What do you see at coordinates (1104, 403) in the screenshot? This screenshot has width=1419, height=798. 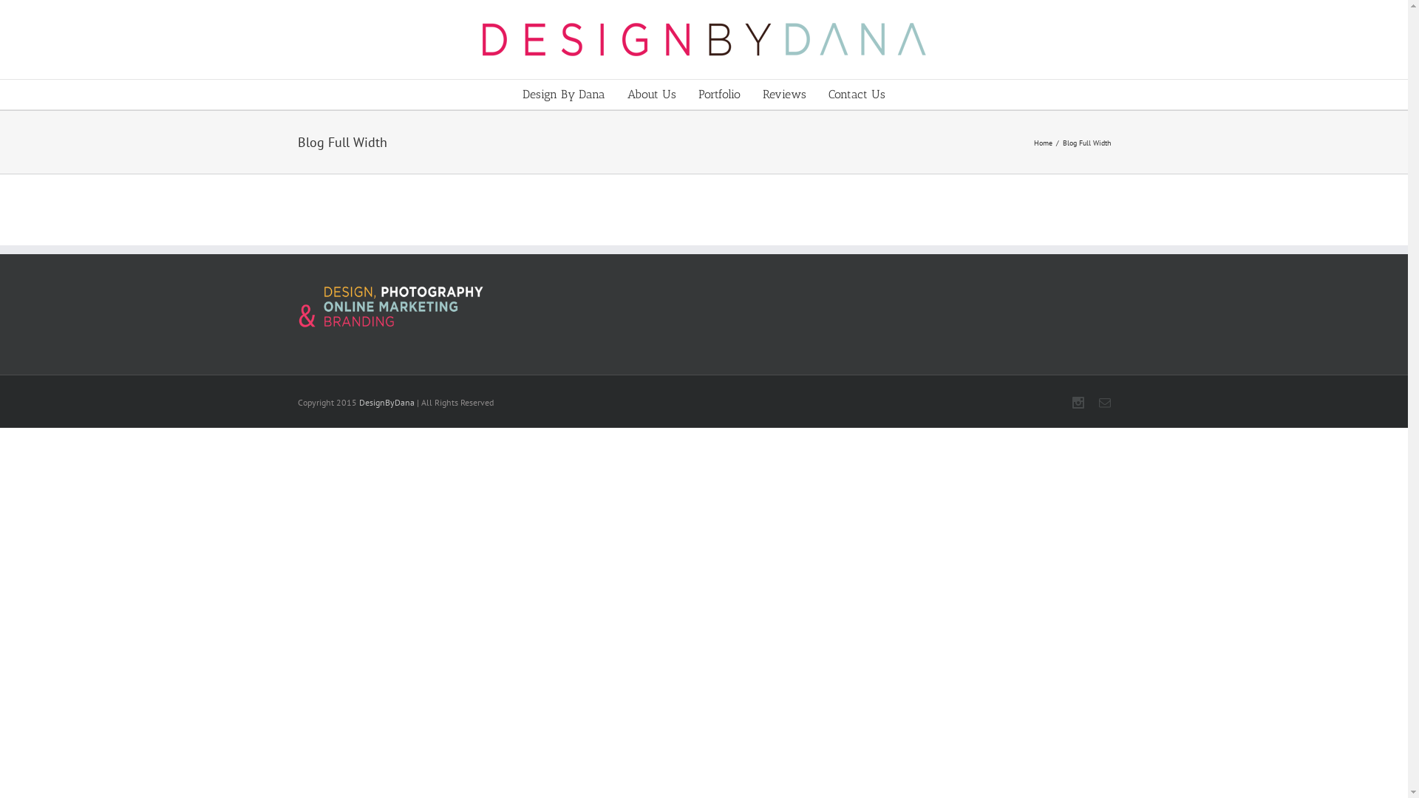 I see `Mail` at bounding box center [1104, 403].